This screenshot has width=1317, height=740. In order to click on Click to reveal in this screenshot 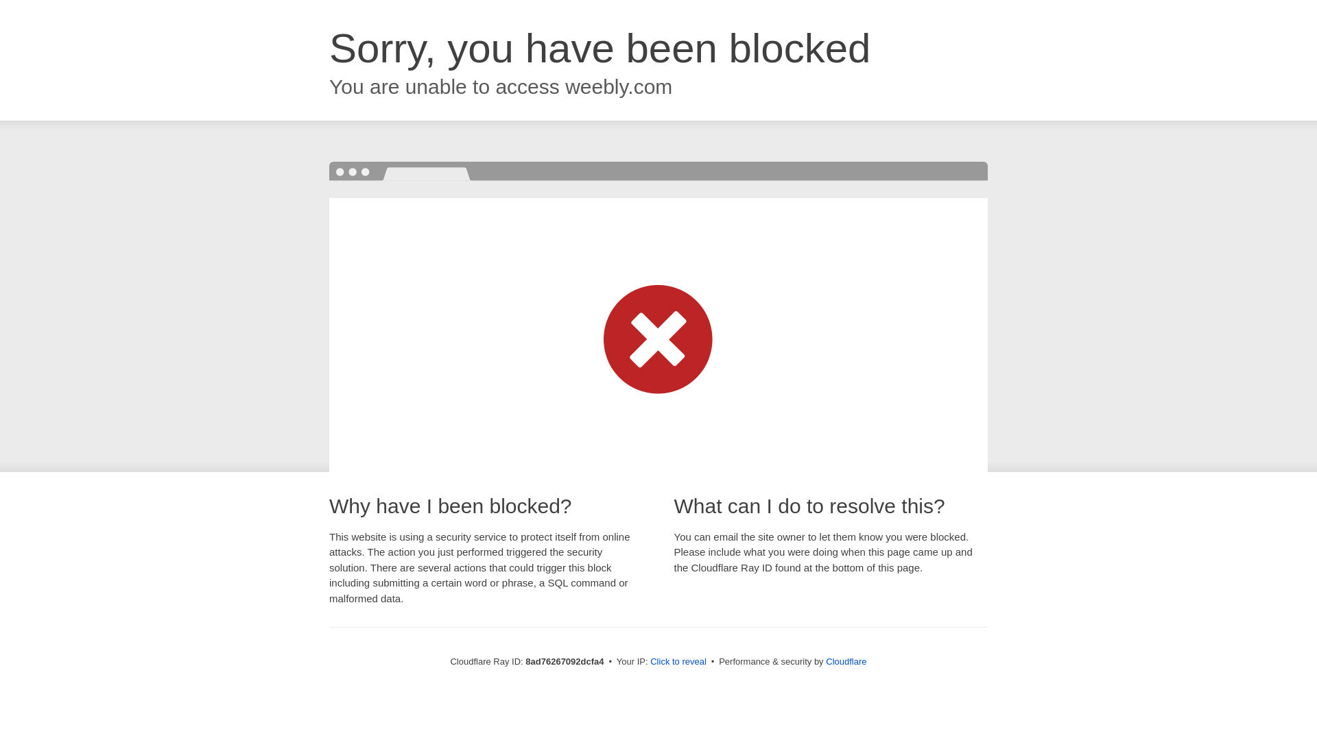, I will do `click(678, 662)`.